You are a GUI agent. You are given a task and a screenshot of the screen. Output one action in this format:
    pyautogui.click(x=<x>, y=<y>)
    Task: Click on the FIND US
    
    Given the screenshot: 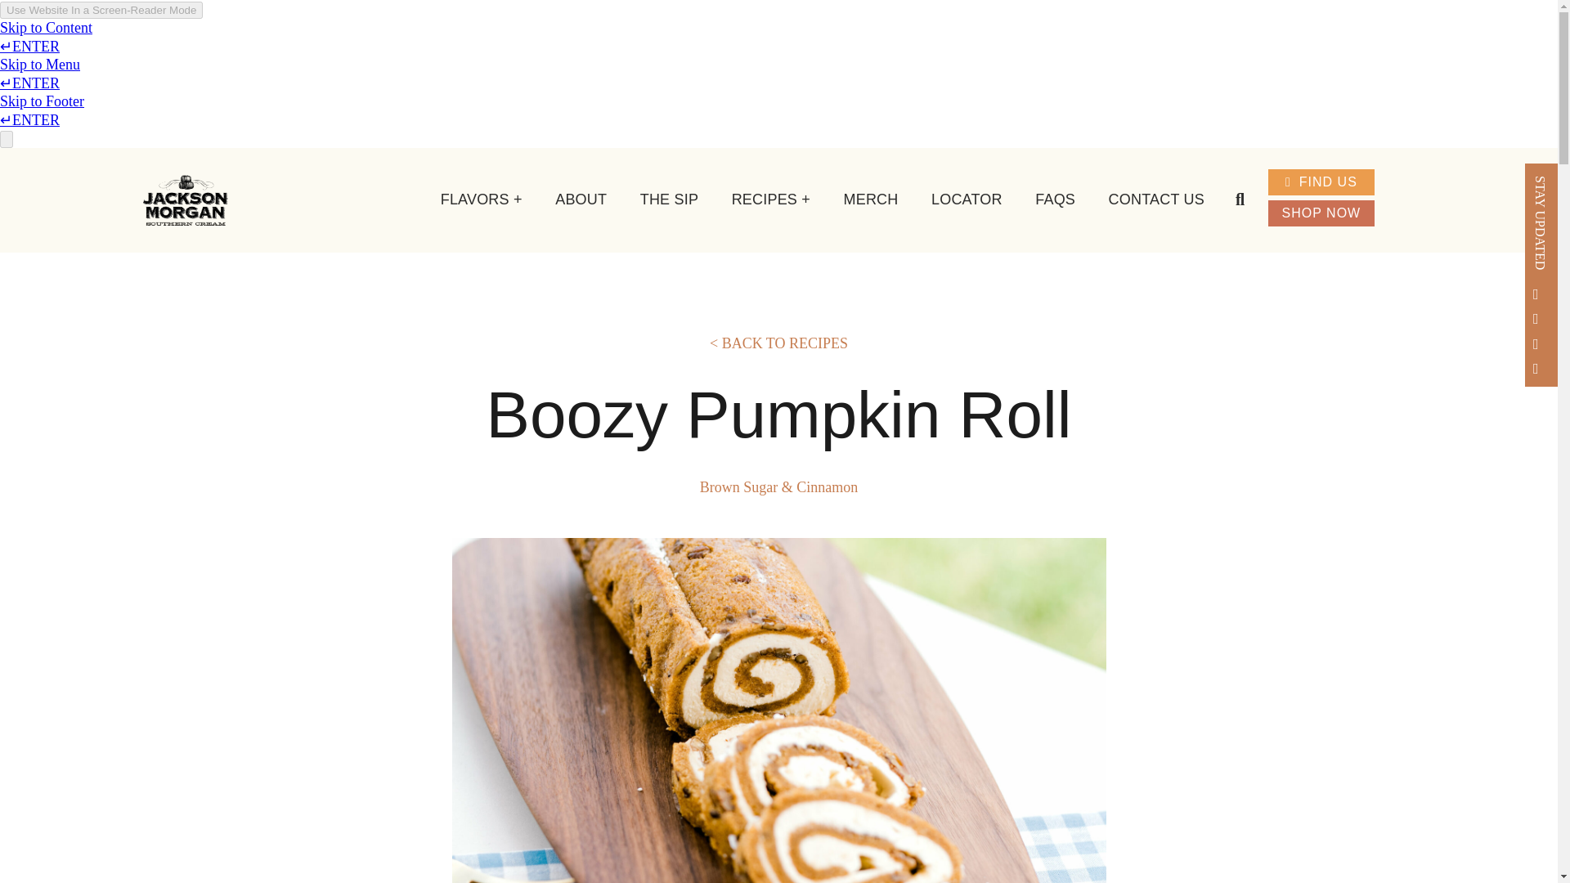 What is the action you would take?
    pyautogui.click(x=1321, y=182)
    